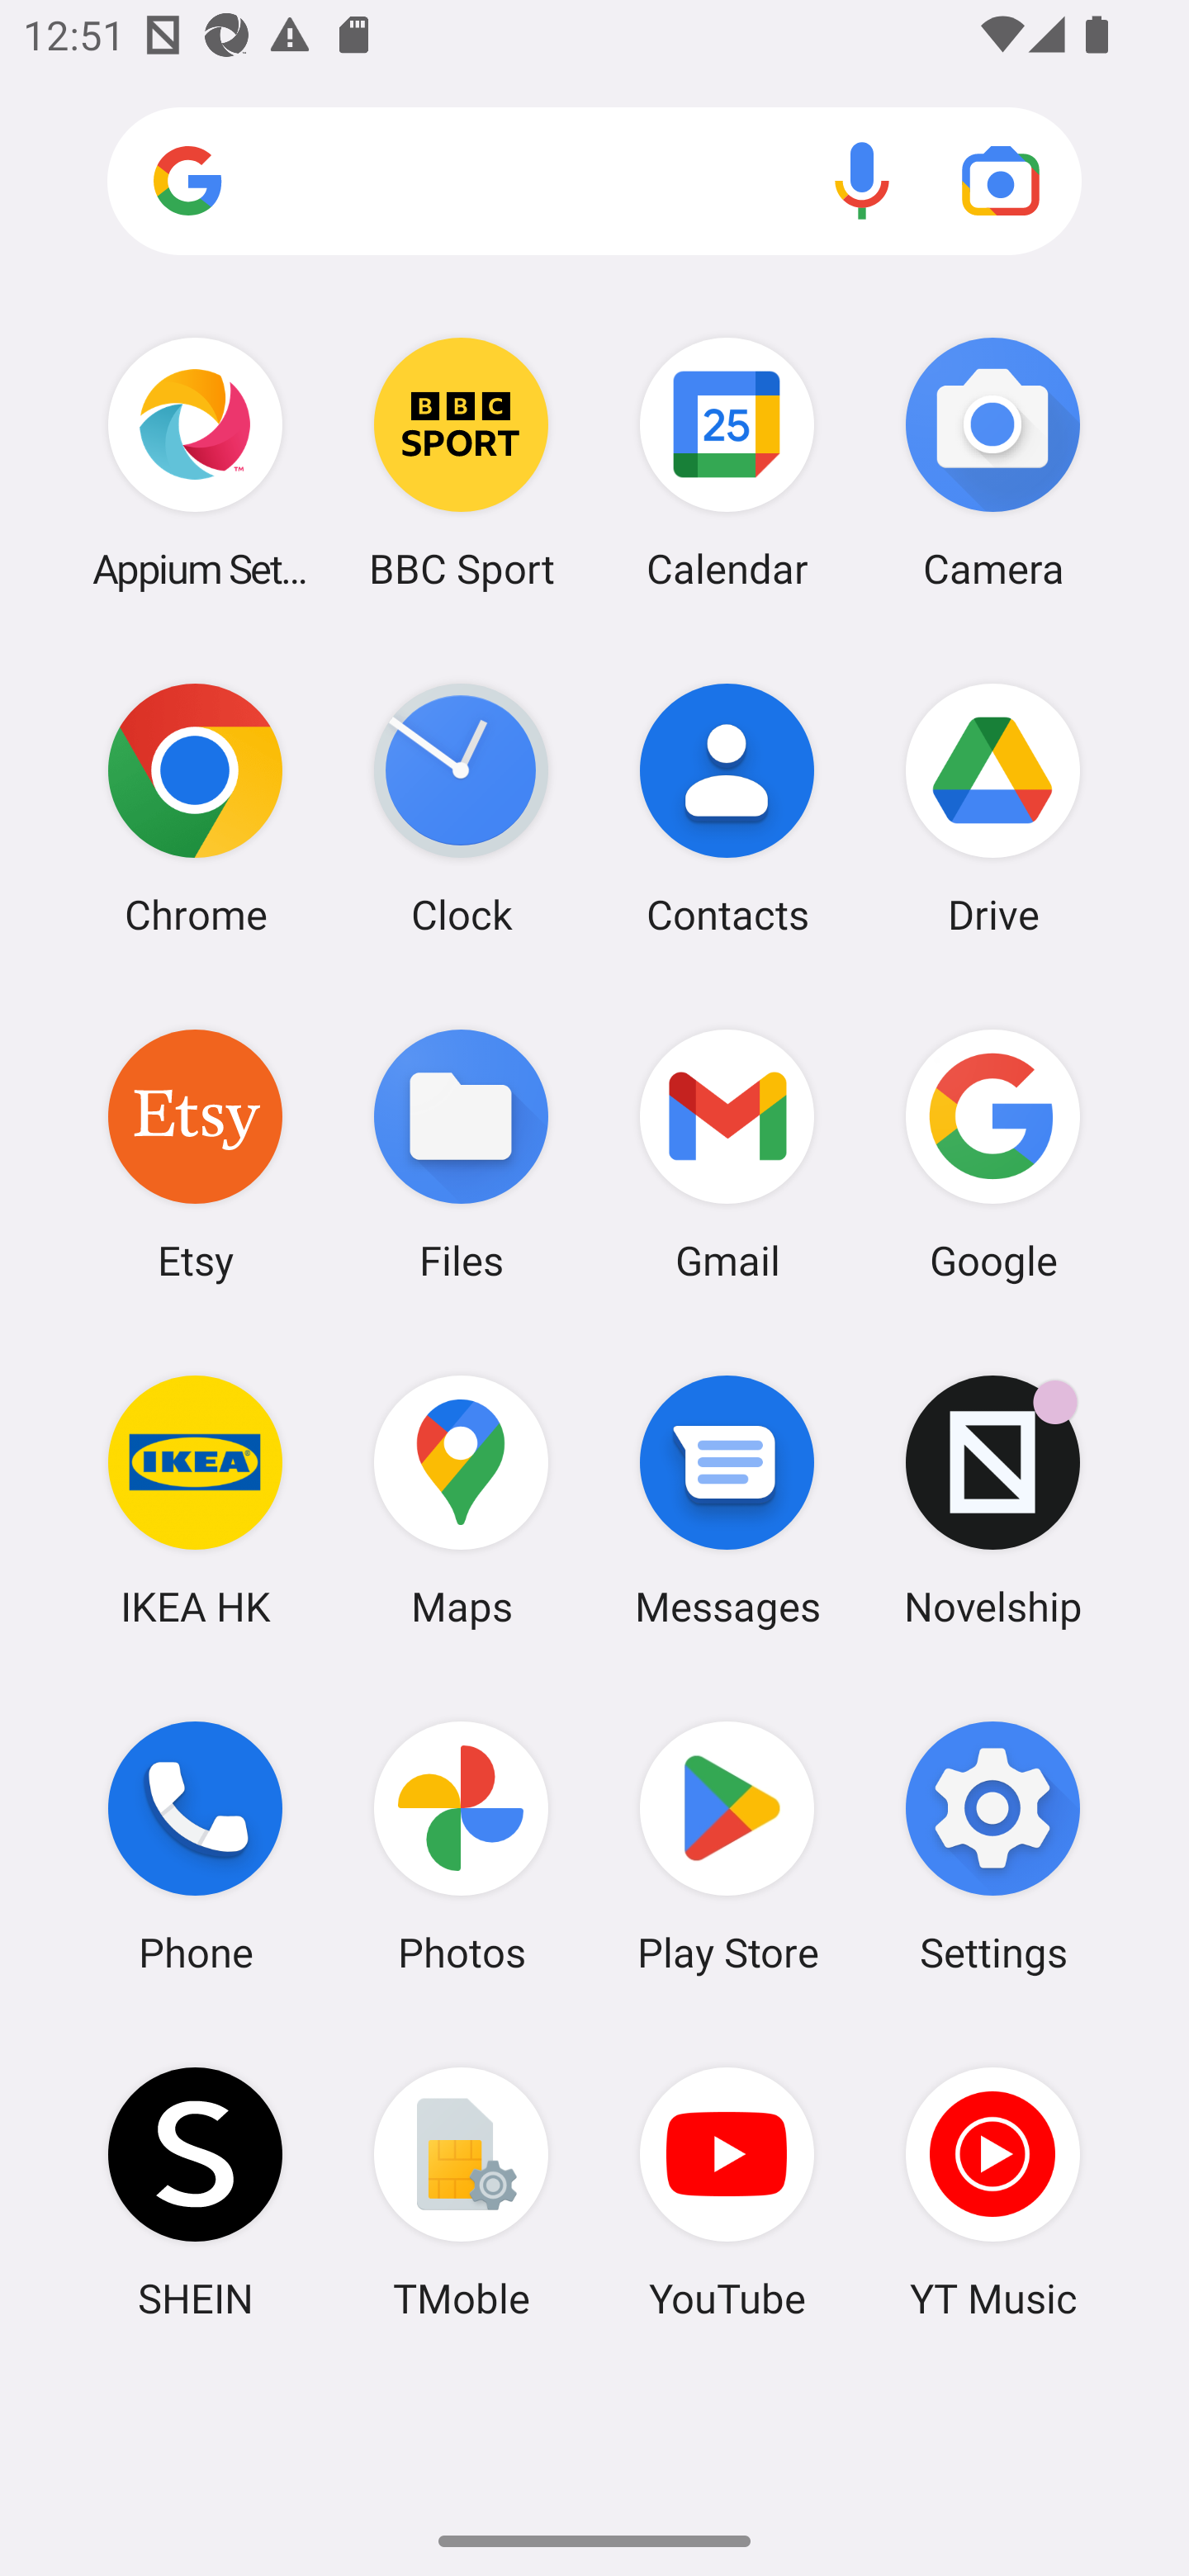  Describe the element at coordinates (862, 180) in the screenshot. I see `Voice search` at that location.